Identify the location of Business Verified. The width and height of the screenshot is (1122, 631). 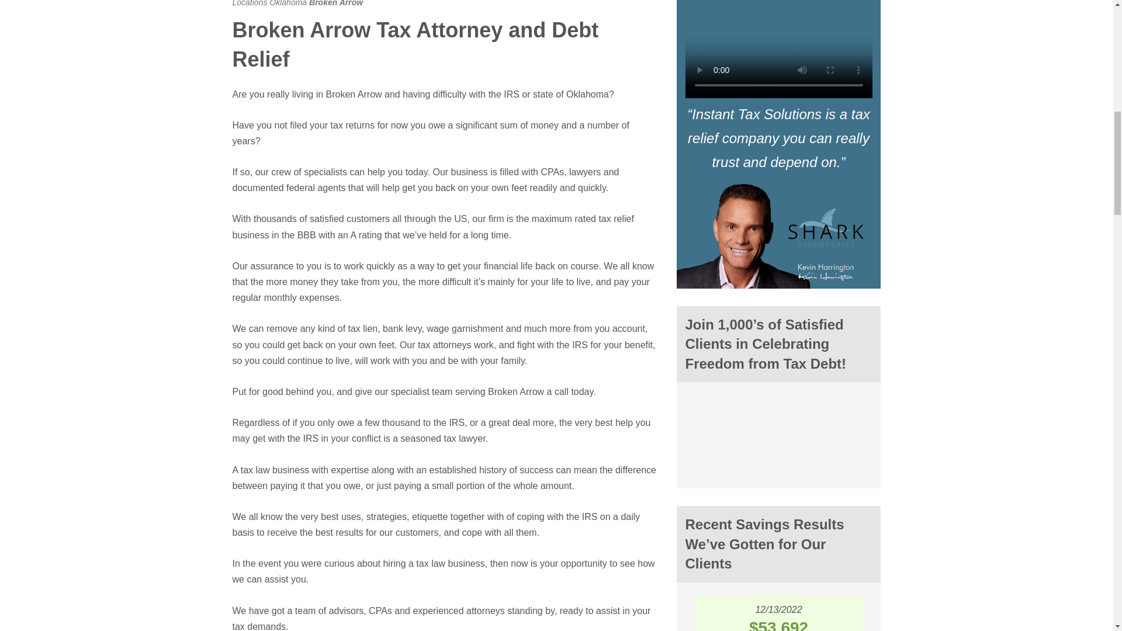
(778, 434).